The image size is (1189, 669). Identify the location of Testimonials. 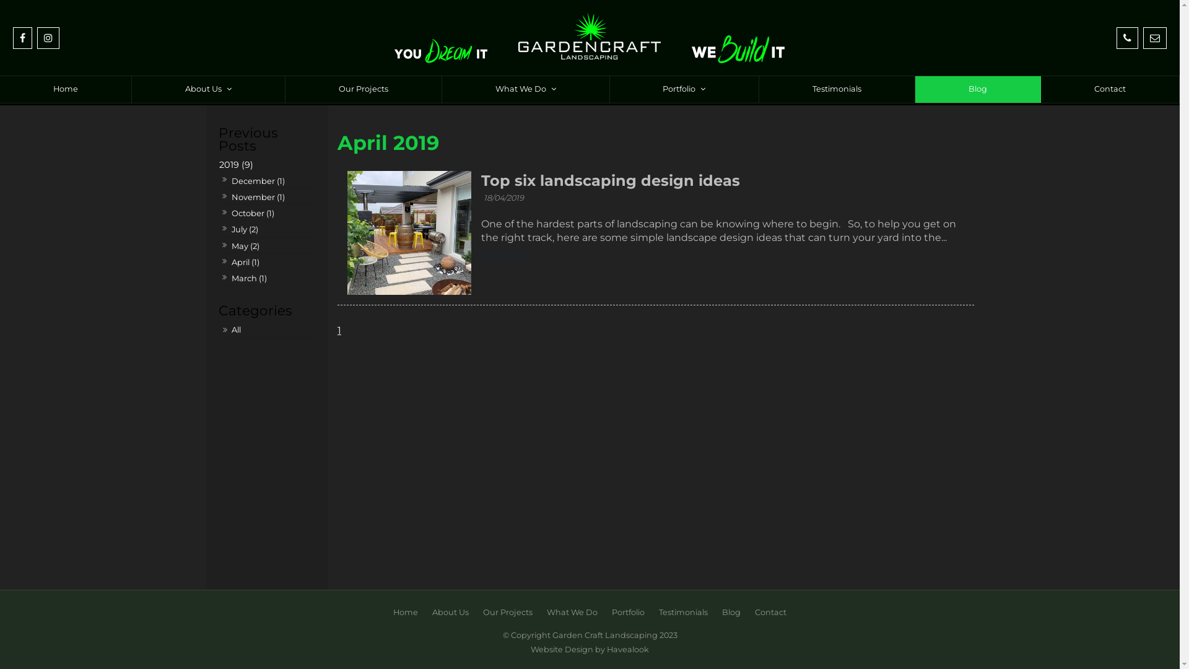
(837, 89).